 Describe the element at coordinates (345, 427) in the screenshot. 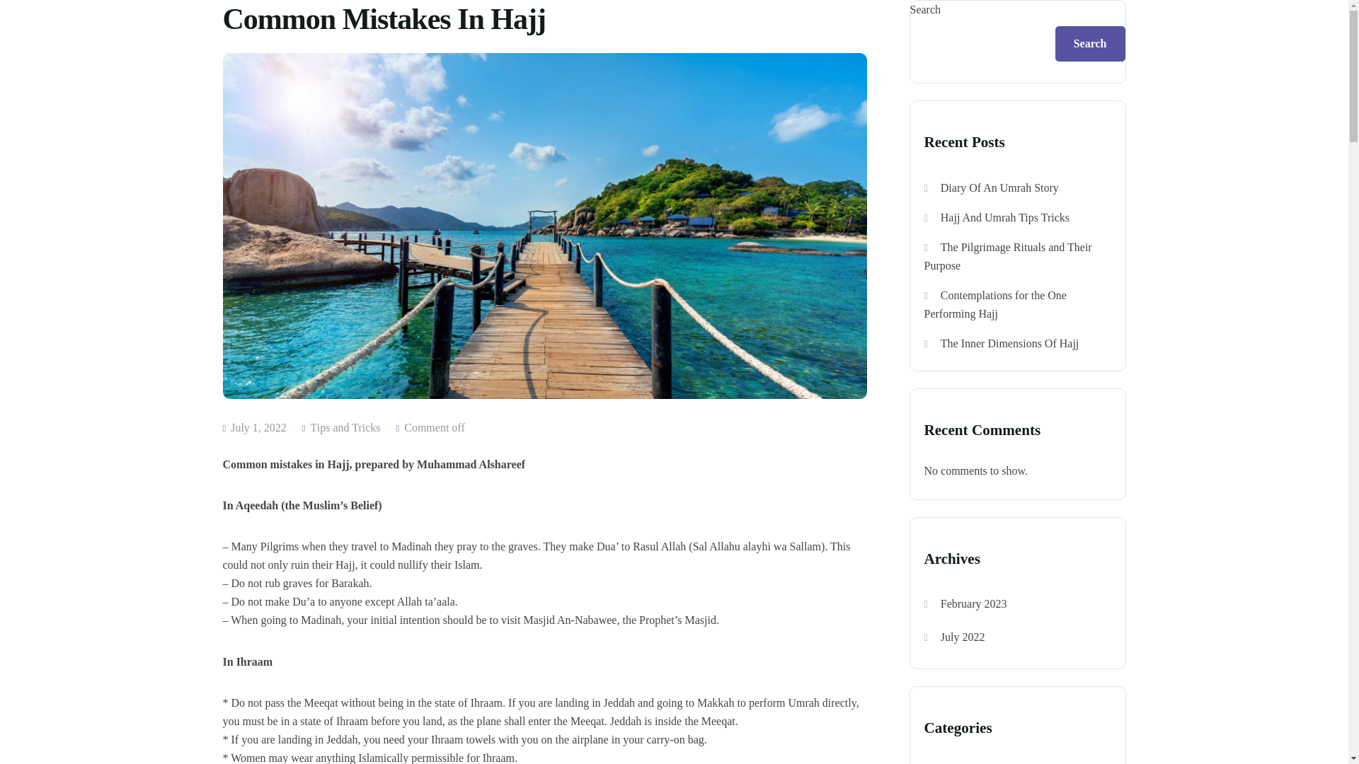

I see `Tips and Tricks` at that location.